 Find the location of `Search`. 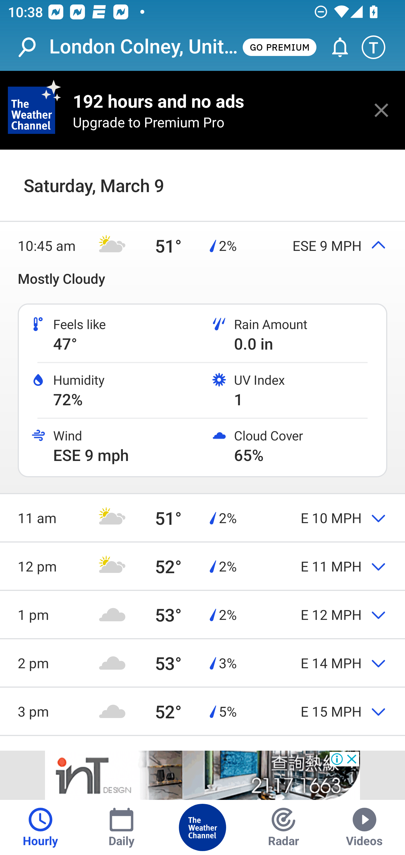

Search is located at coordinates (33, 47).